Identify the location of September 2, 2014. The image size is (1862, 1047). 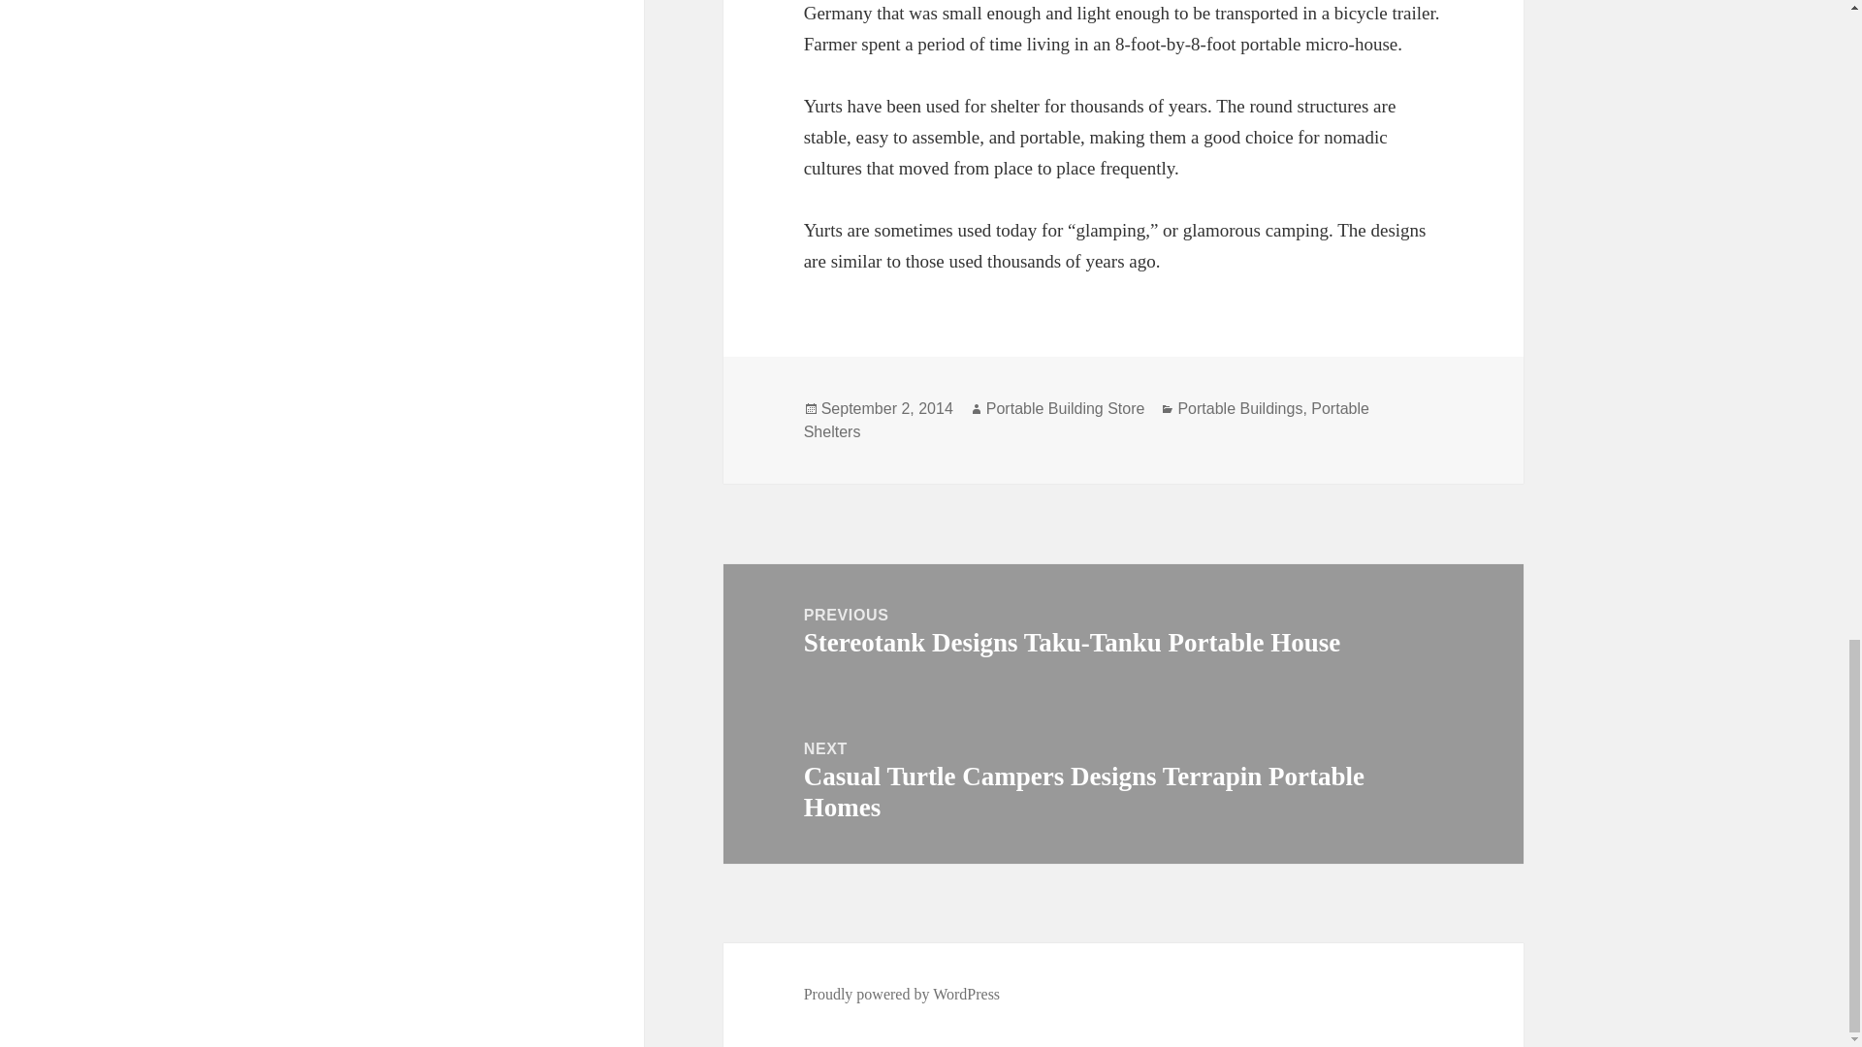
(886, 408).